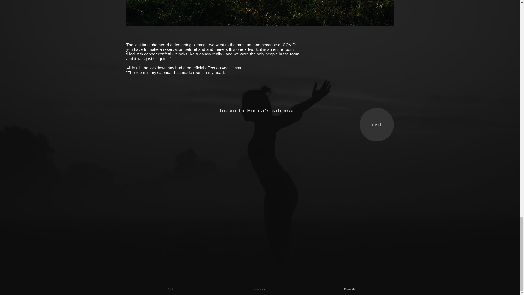 The height and width of the screenshot is (295, 524). What do you see at coordinates (171, 289) in the screenshot?
I see `Shhh` at bounding box center [171, 289].